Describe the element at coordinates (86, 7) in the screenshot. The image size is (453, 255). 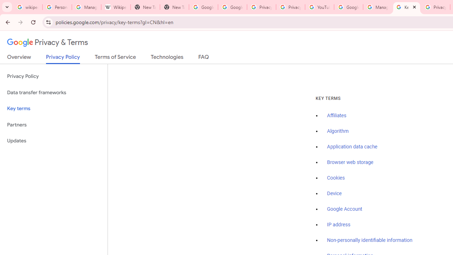
I see `Manage your Location History - Google Search Help` at that location.